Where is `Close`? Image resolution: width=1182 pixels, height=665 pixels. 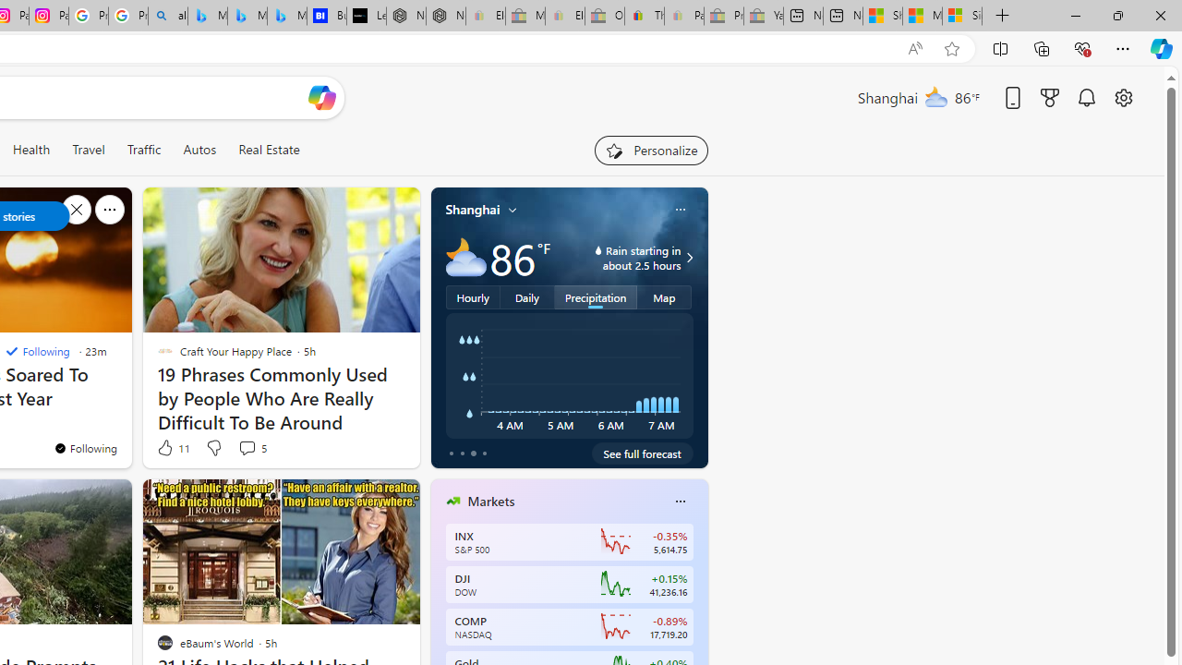
Close is located at coordinates (1160, 15).